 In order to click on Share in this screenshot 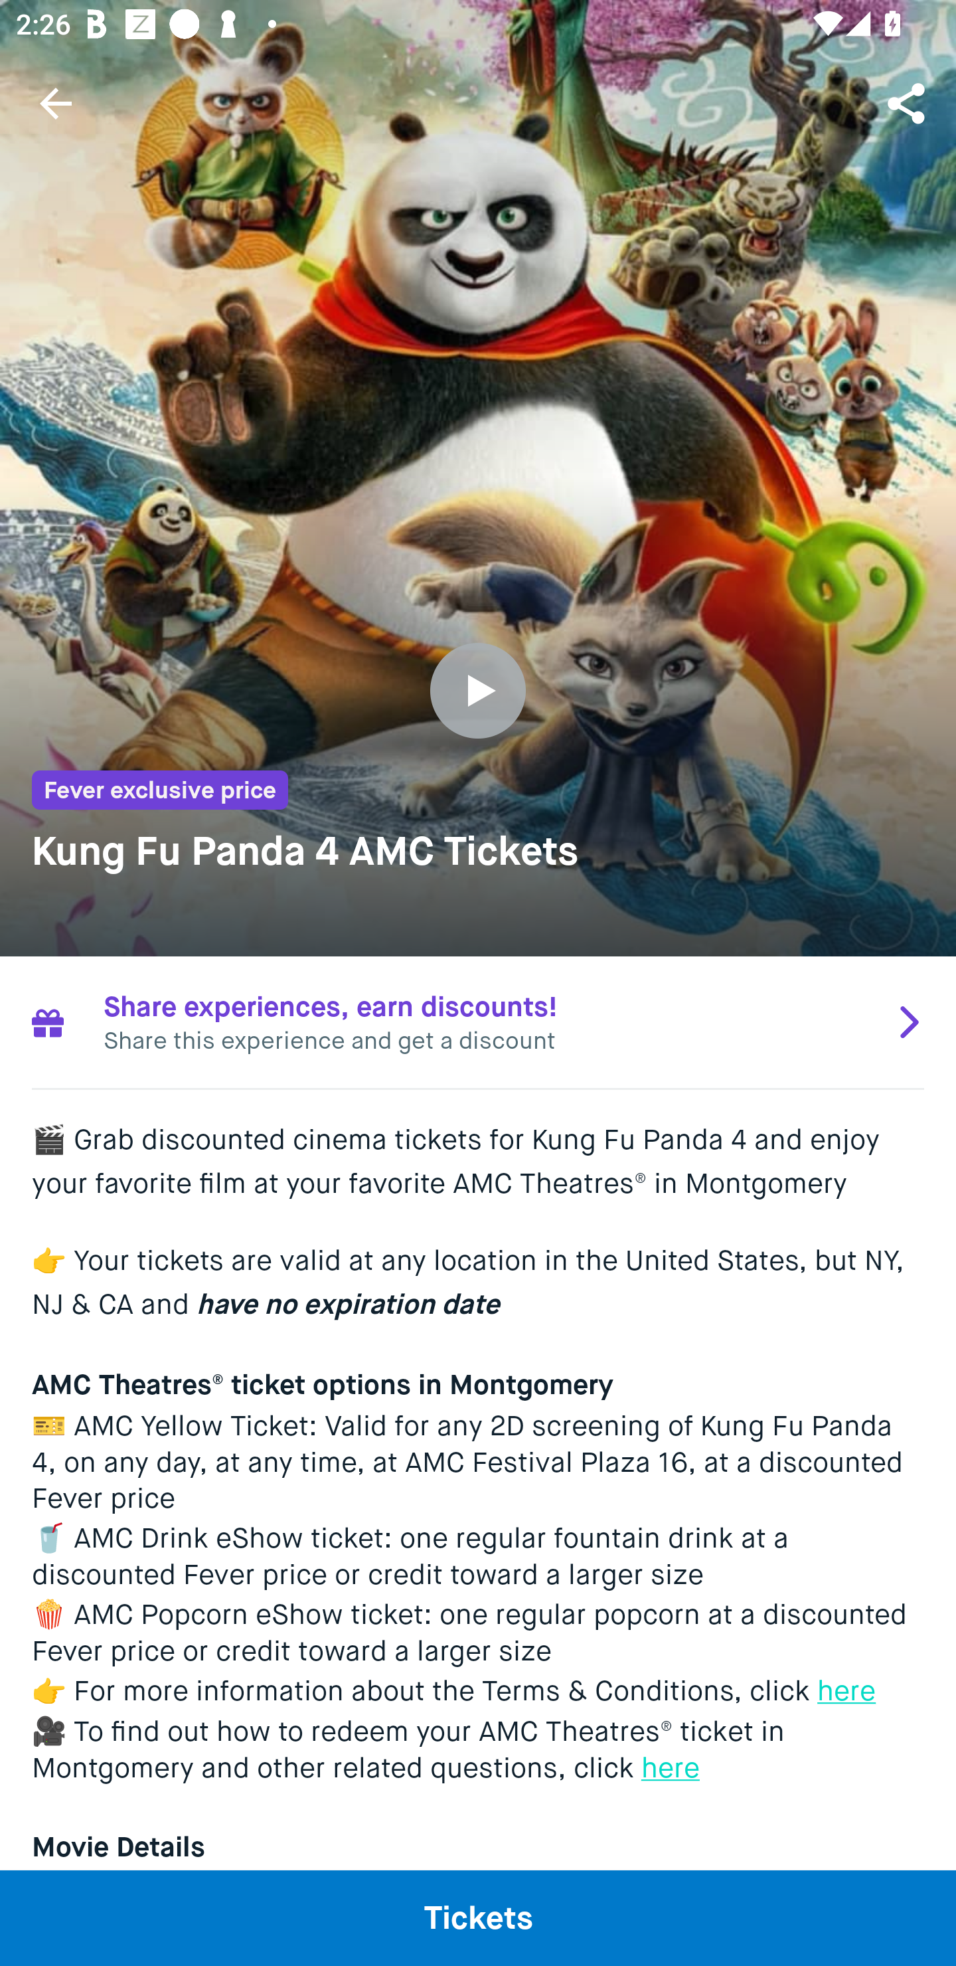, I will do `click(908, 102)`.